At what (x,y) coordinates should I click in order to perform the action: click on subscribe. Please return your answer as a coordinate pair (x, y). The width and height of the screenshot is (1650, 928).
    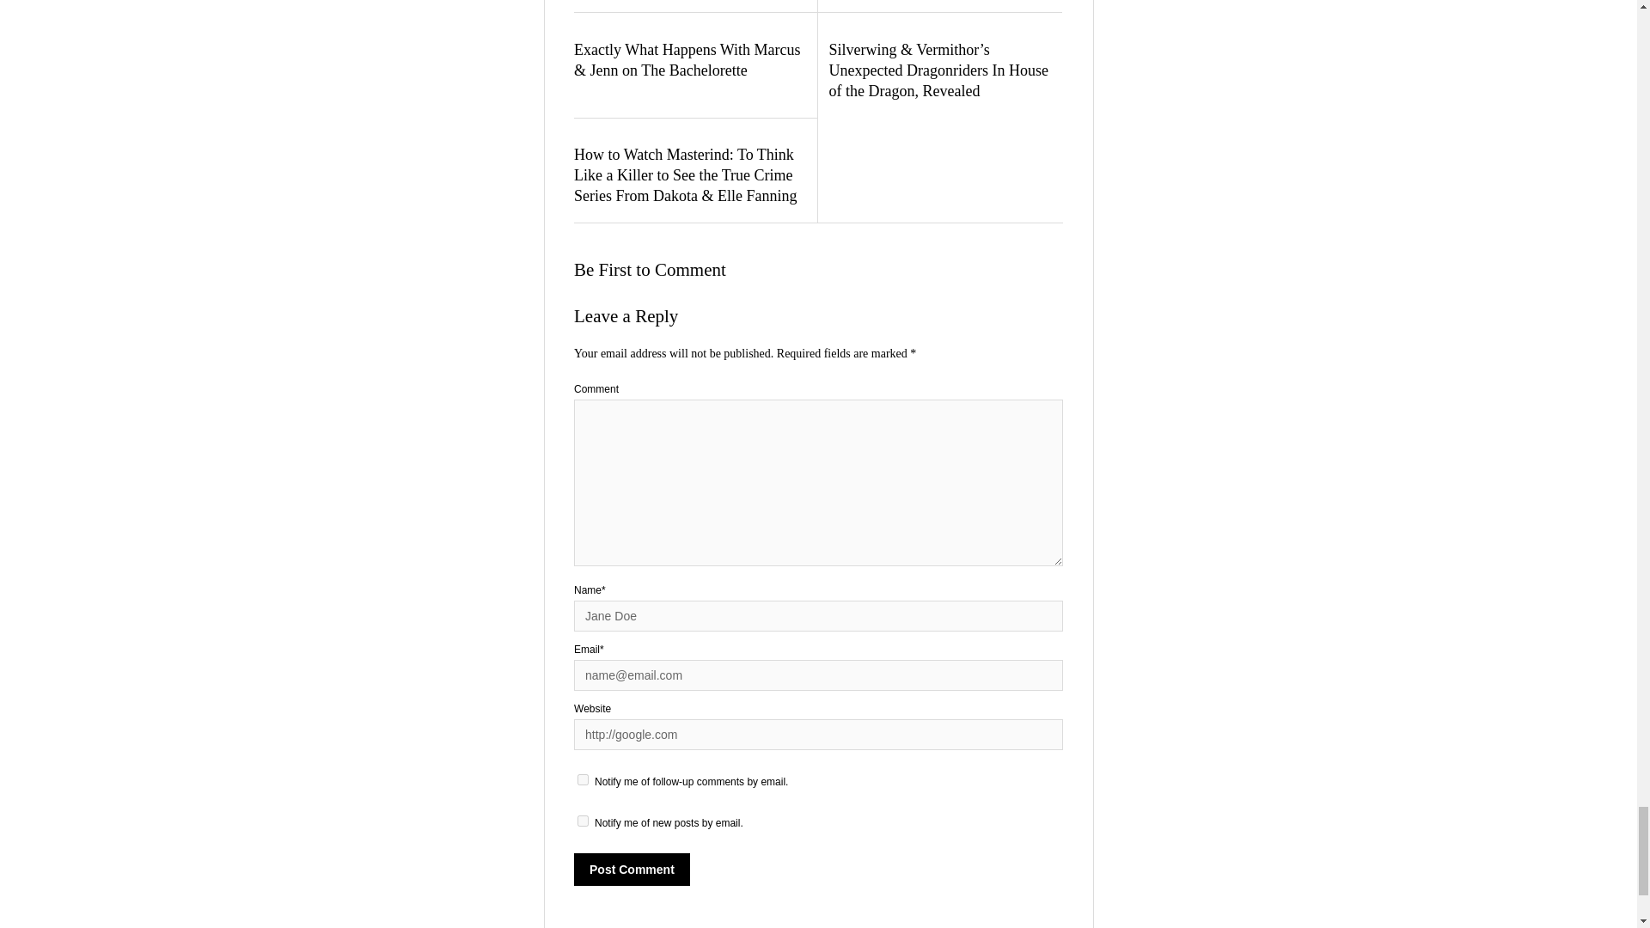
    Looking at the image, I should click on (583, 778).